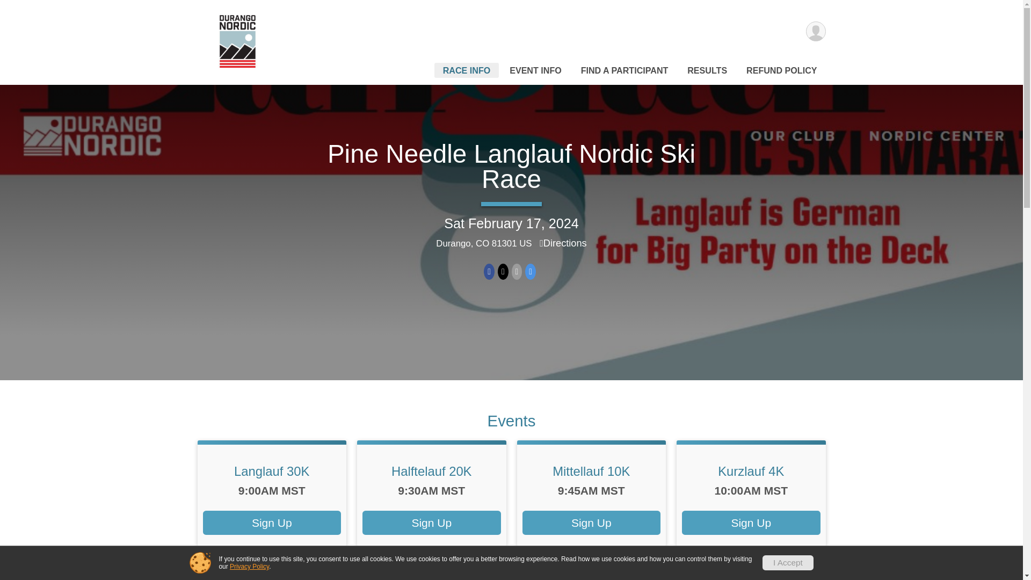  Describe the element at coordinates (432, 523) in the screenshot. I see `Sign Up` at that location.